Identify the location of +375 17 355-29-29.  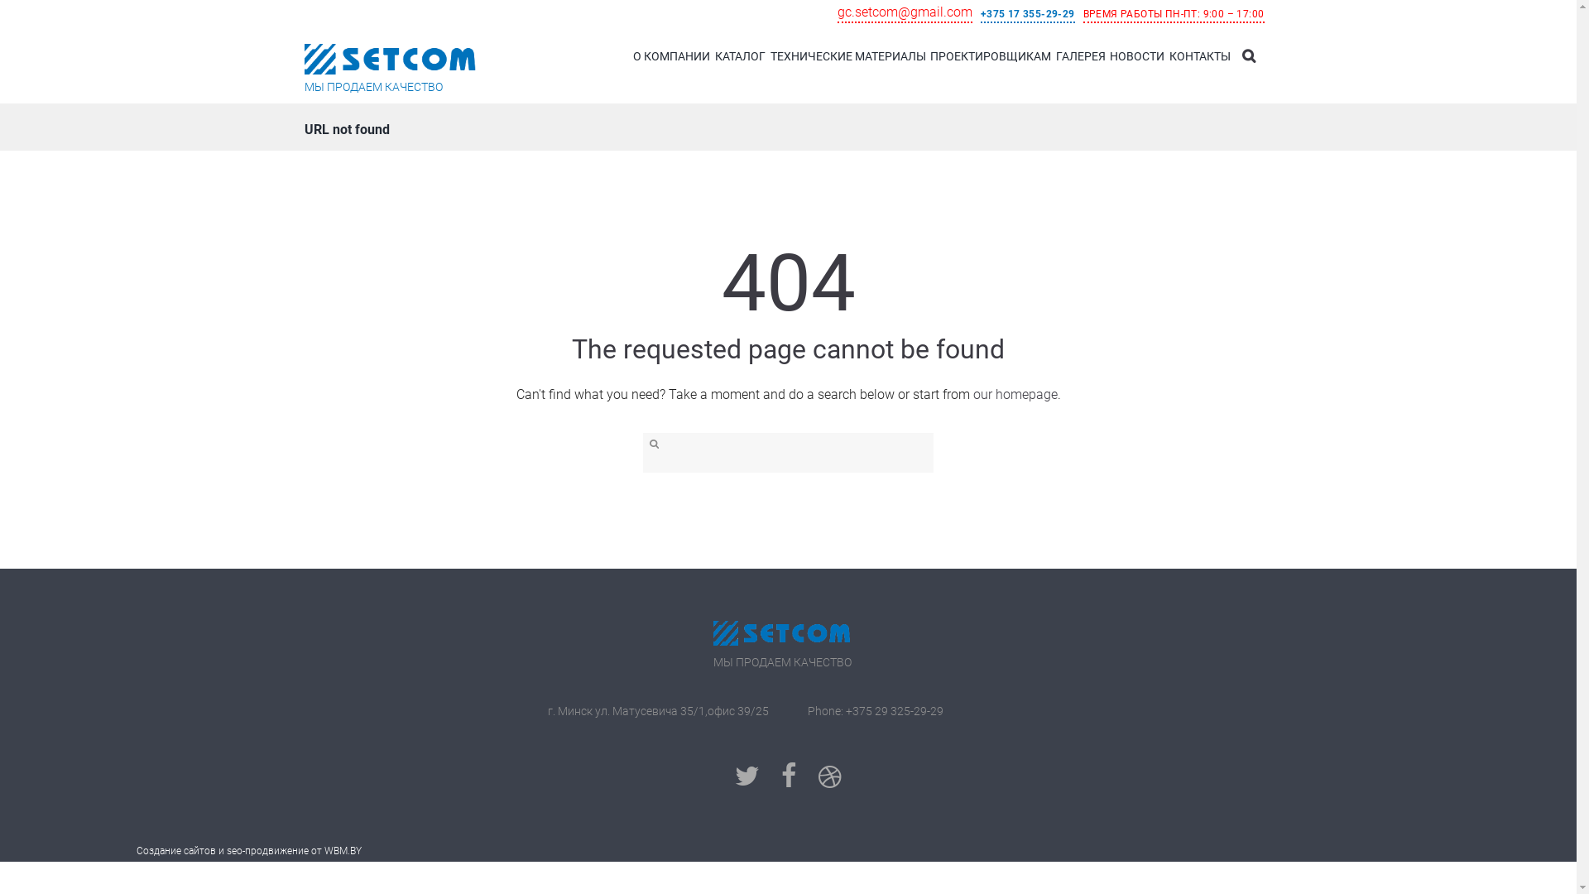
(1028, 16).